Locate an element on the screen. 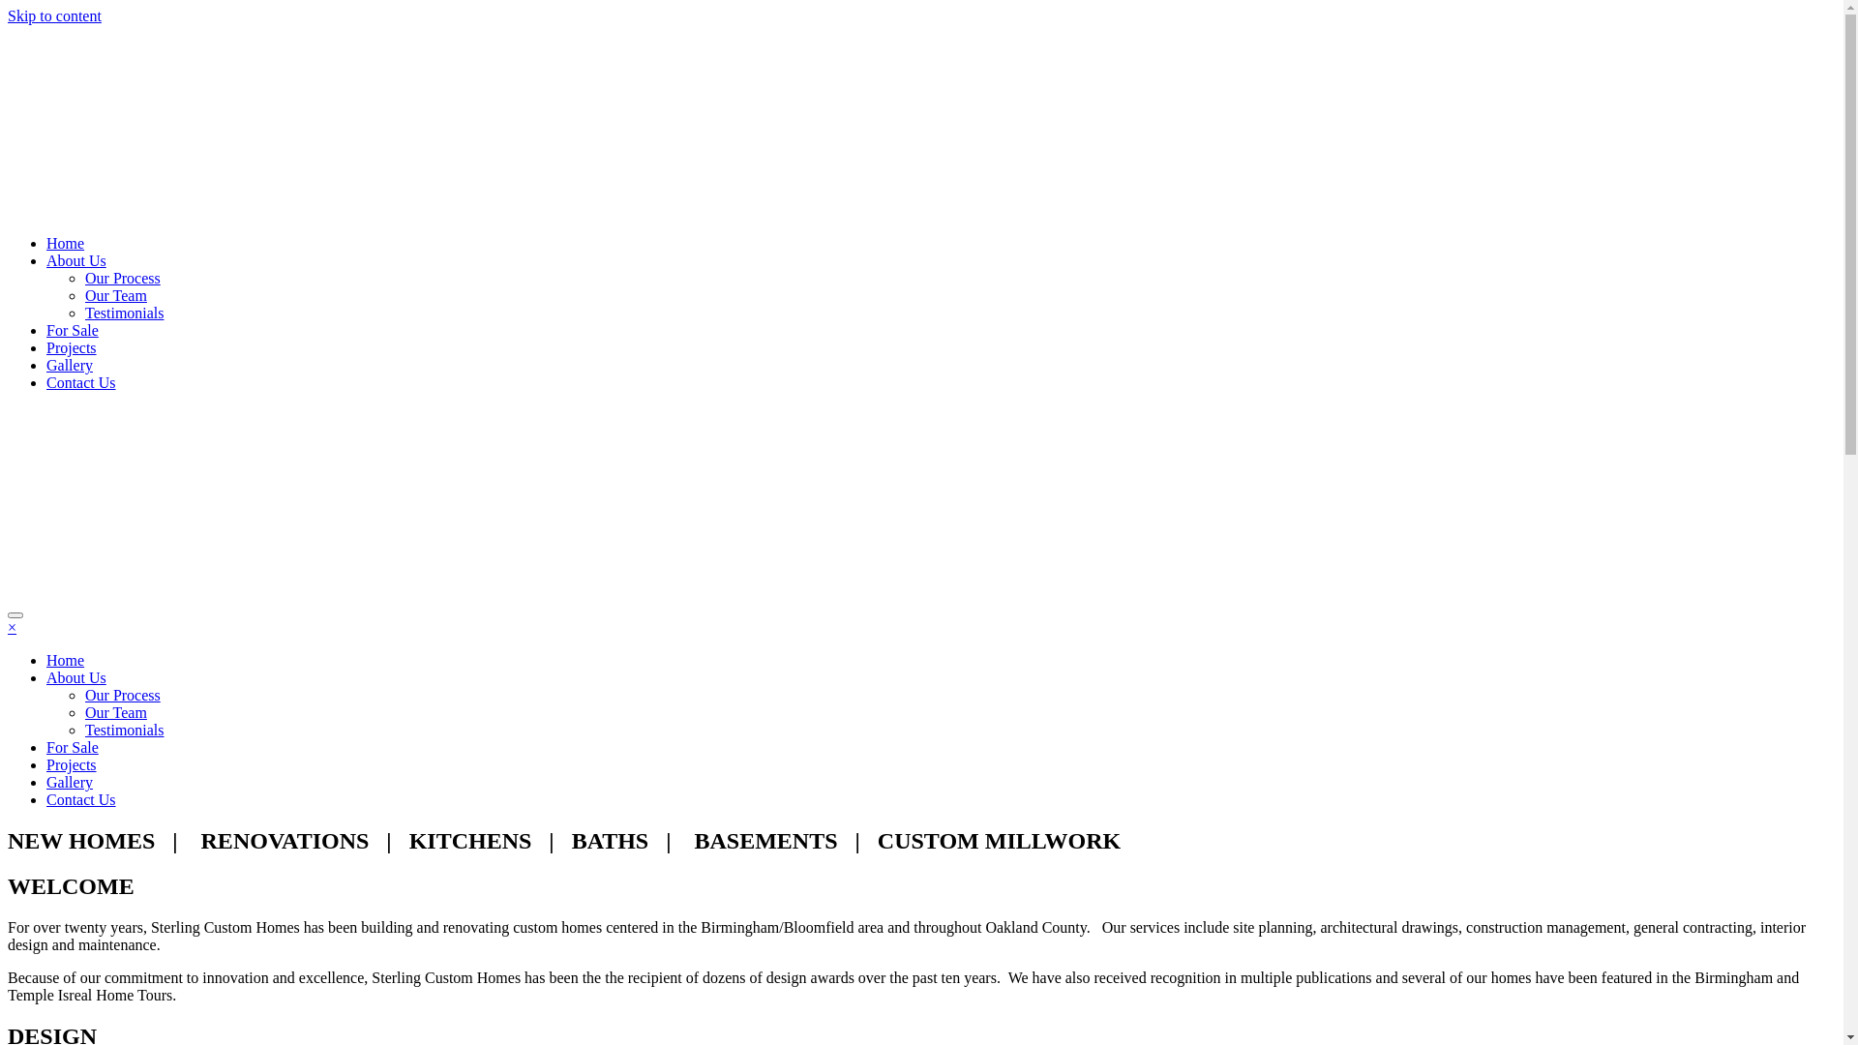  Projects is located at coordinates (72, 348).